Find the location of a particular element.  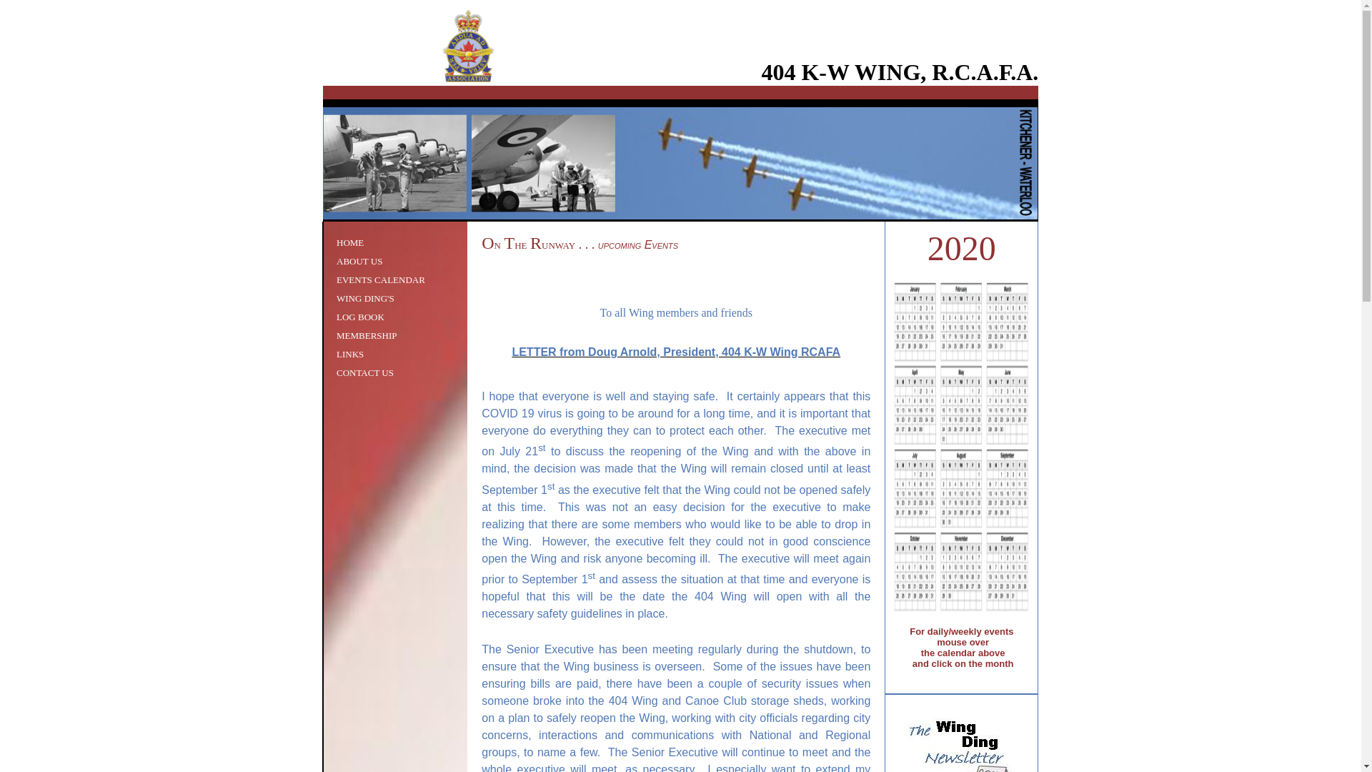

HOME is located at coordinates (350, 243).